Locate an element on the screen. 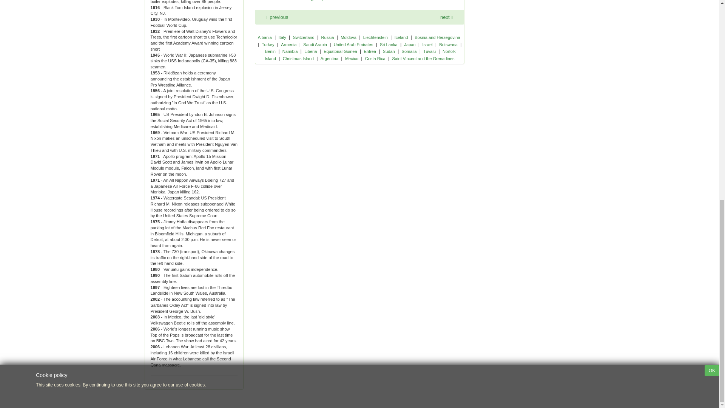 The height and width of the screenshot is (408, 725). Albania is located at coordinates (265, 37).